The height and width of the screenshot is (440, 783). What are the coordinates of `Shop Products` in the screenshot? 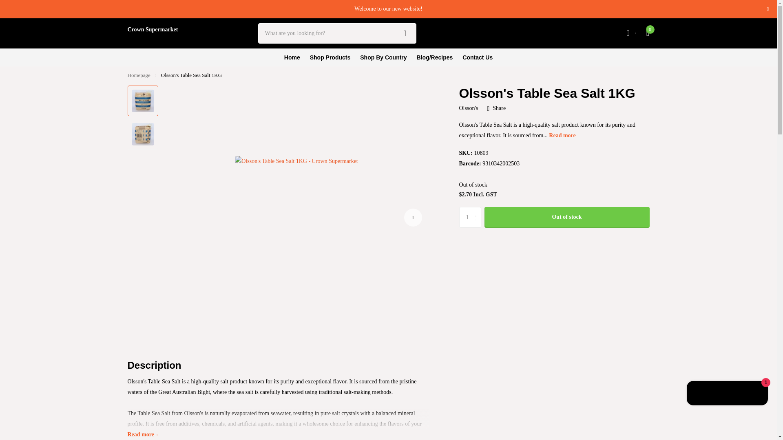 It's located at (330, 57).